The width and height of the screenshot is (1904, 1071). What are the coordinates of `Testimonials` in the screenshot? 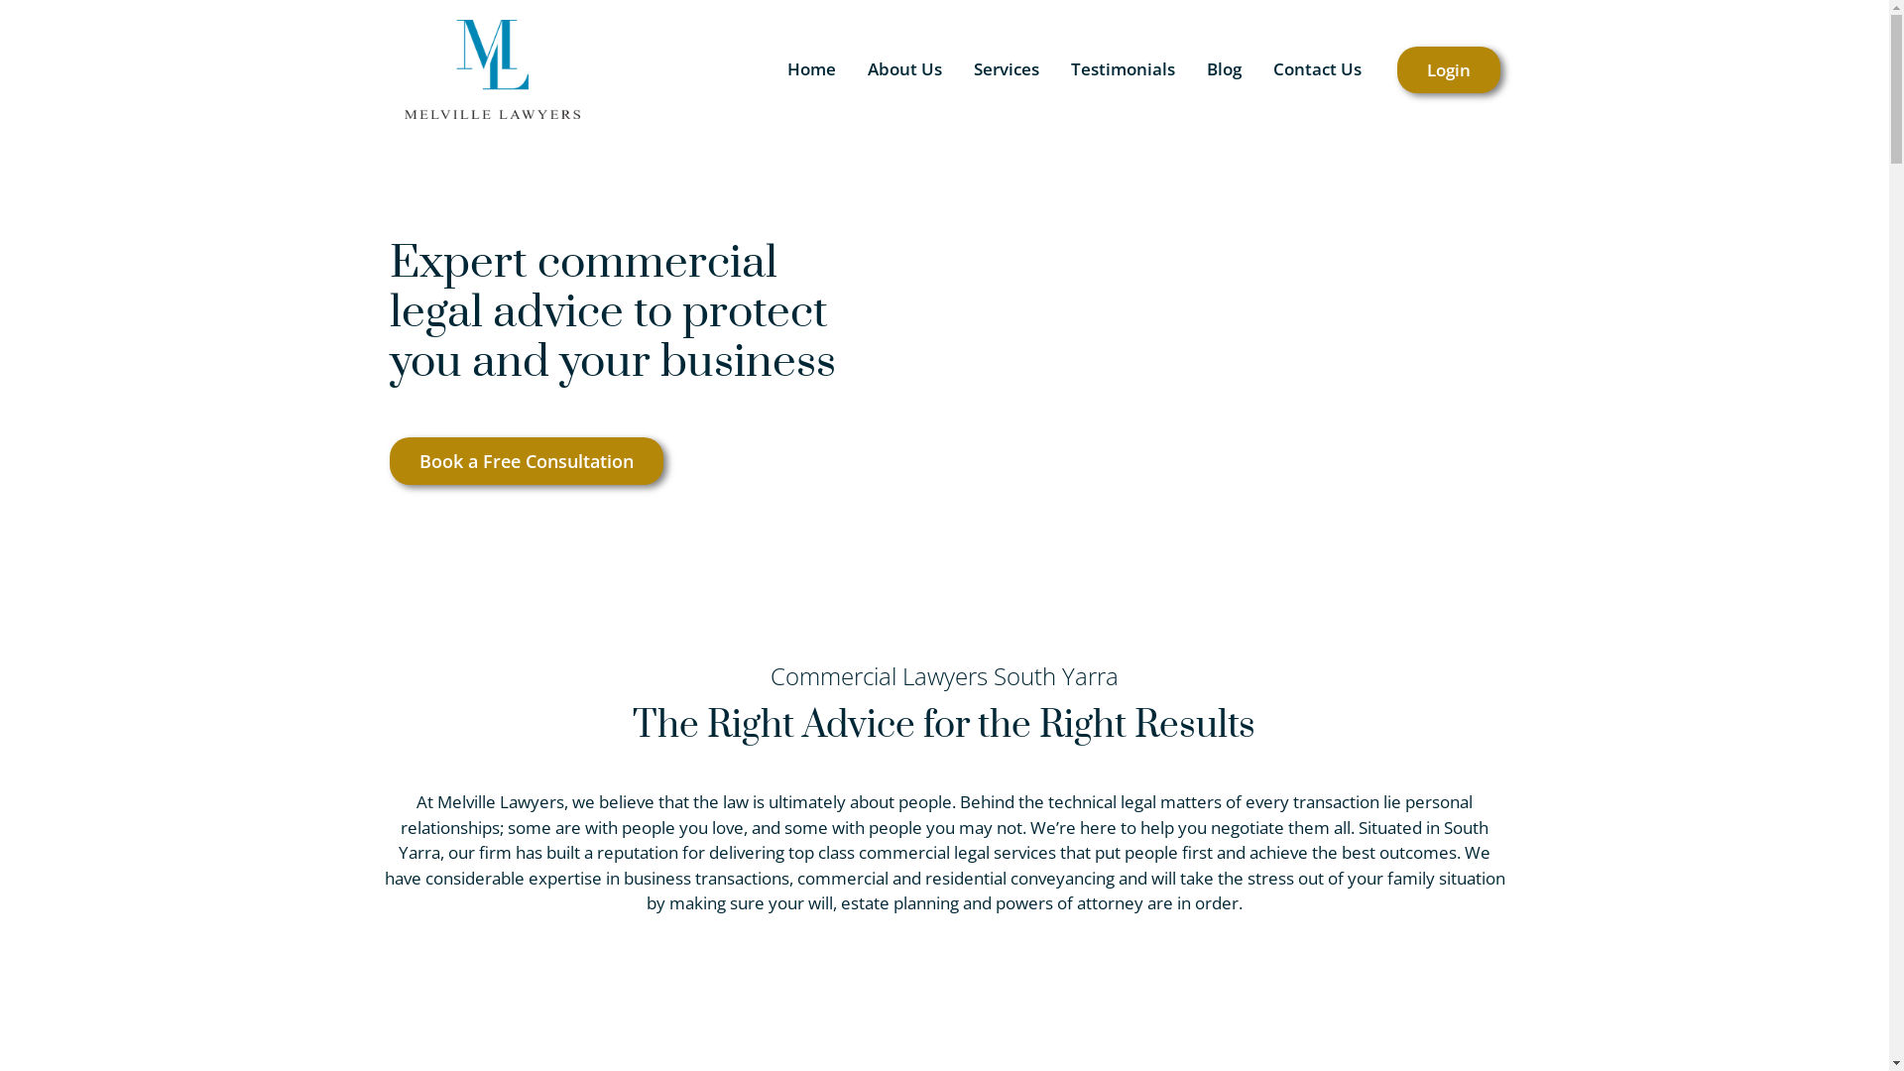 It's located at (1123, 69).